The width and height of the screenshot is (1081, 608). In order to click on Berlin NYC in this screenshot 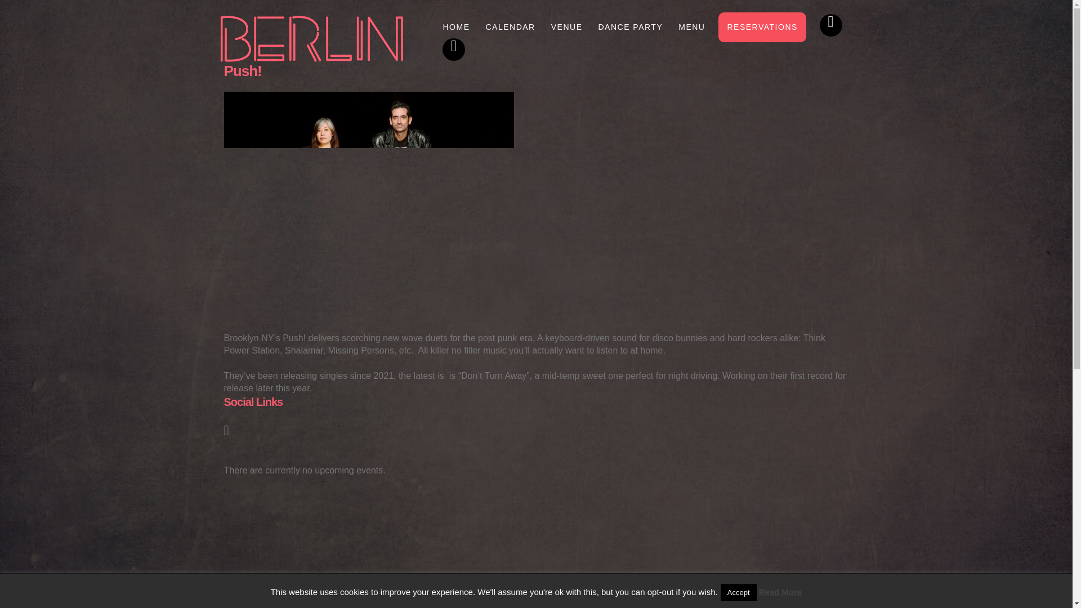, I will do `click(312, 38)`.